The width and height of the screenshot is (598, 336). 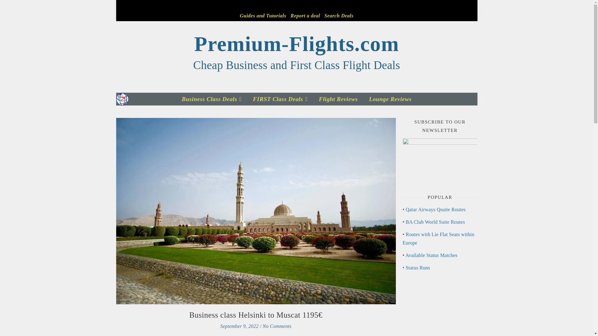 I want to click on Guides and Tutorials, so click(x=263, y=16).